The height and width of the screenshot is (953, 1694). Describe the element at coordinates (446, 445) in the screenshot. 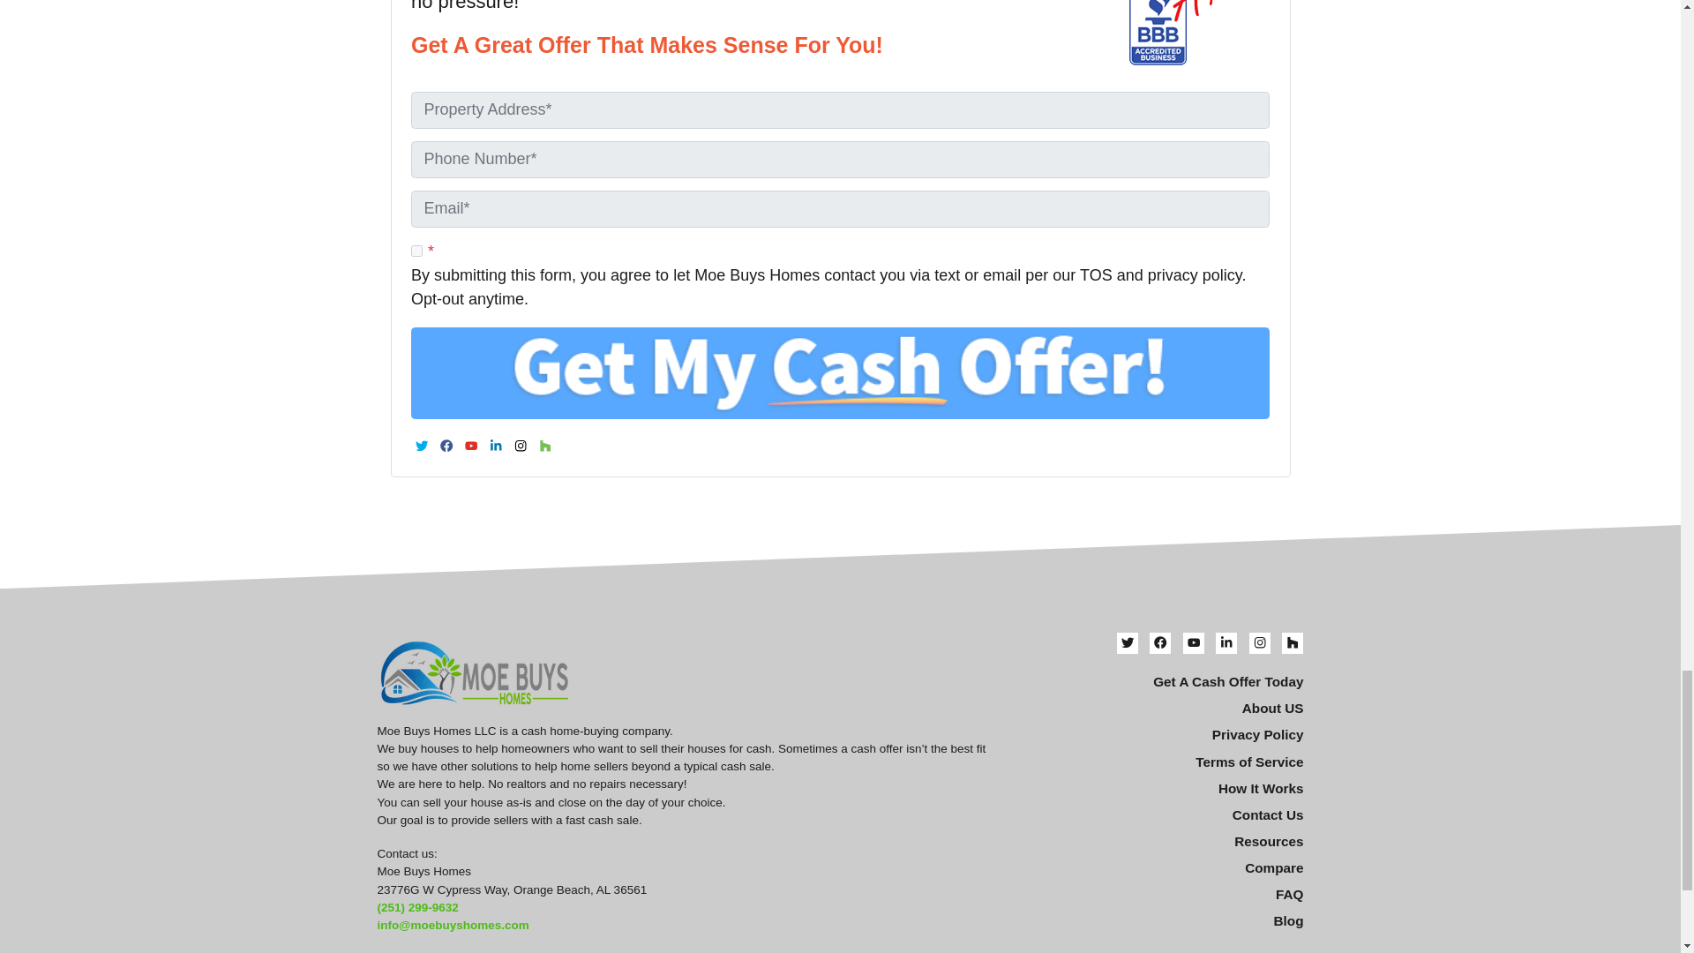

I see `Facebook` at that location.